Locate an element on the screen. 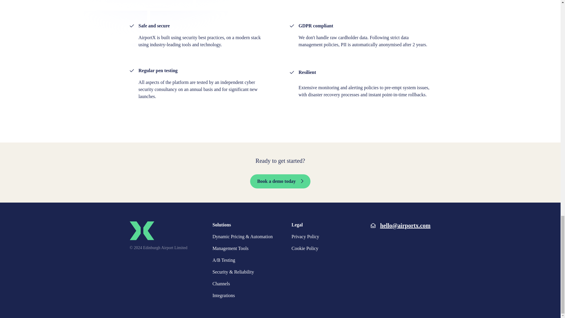 The image size is (565, 318). Privacy Policy is located at coordinates (305, 237).